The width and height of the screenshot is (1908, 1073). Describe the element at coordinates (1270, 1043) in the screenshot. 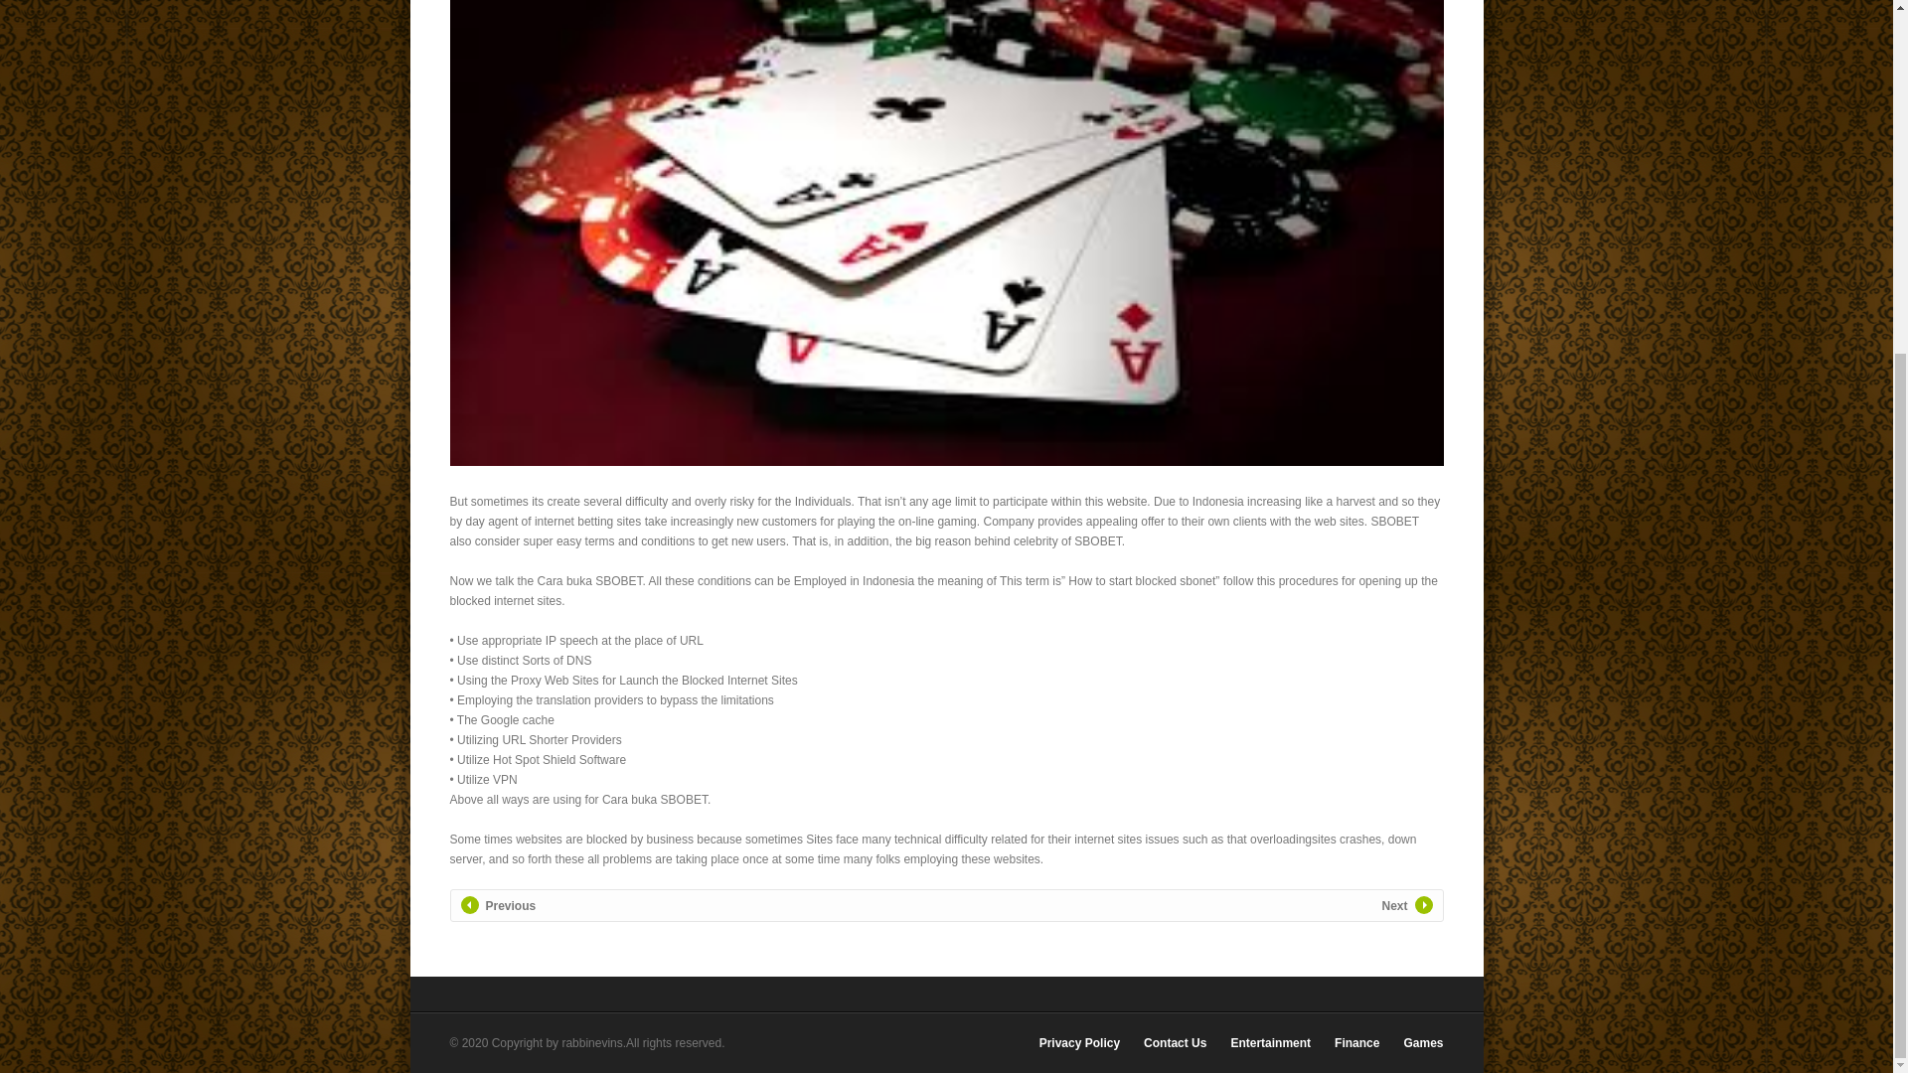

I see `Entertainment` at that location.